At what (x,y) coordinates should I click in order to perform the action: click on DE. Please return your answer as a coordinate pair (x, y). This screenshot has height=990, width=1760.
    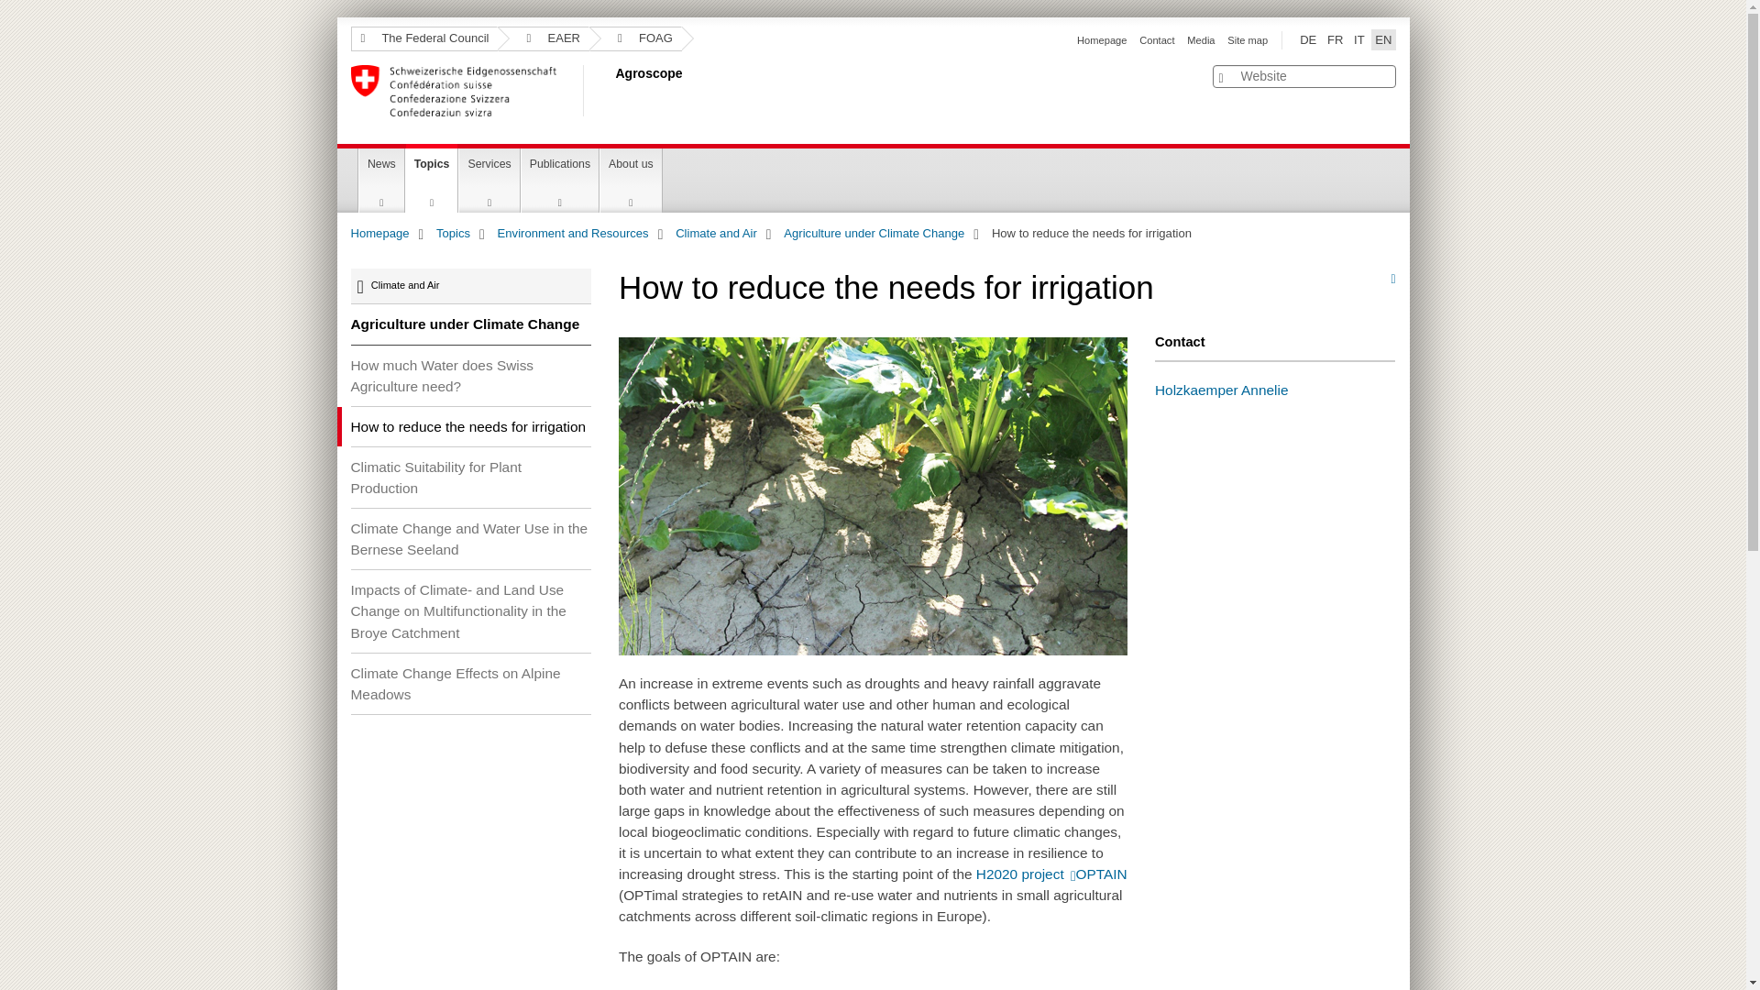
    Looking at the image, I should click on (1307, 40).